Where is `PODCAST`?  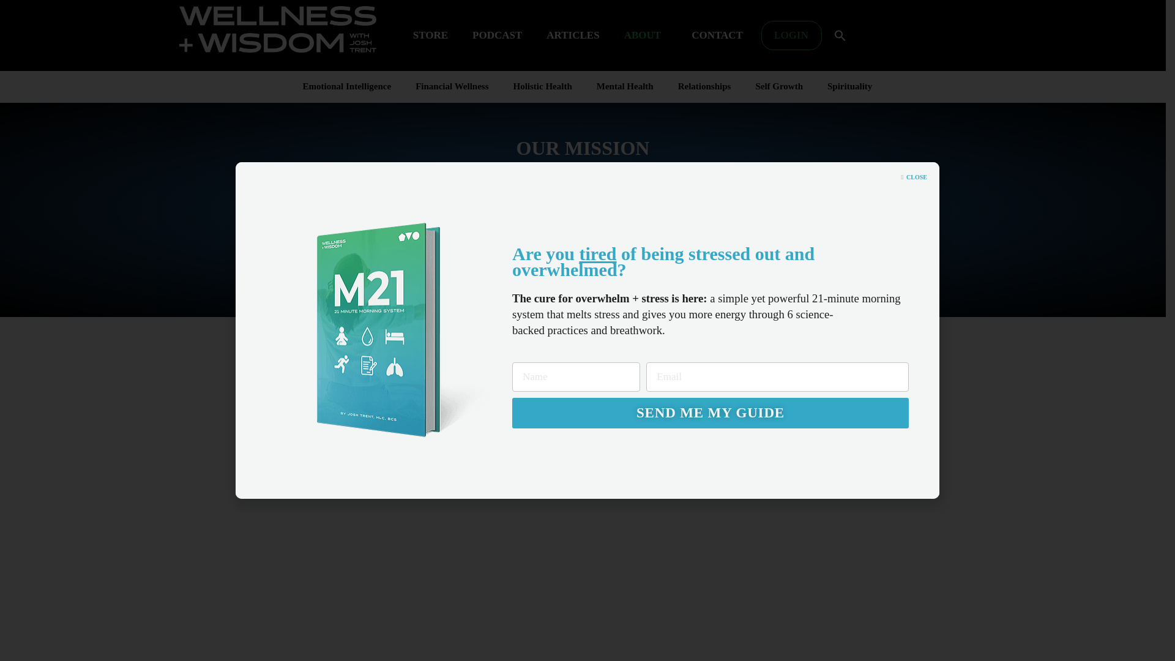 PODCAST is located at coordinates (497, 35).